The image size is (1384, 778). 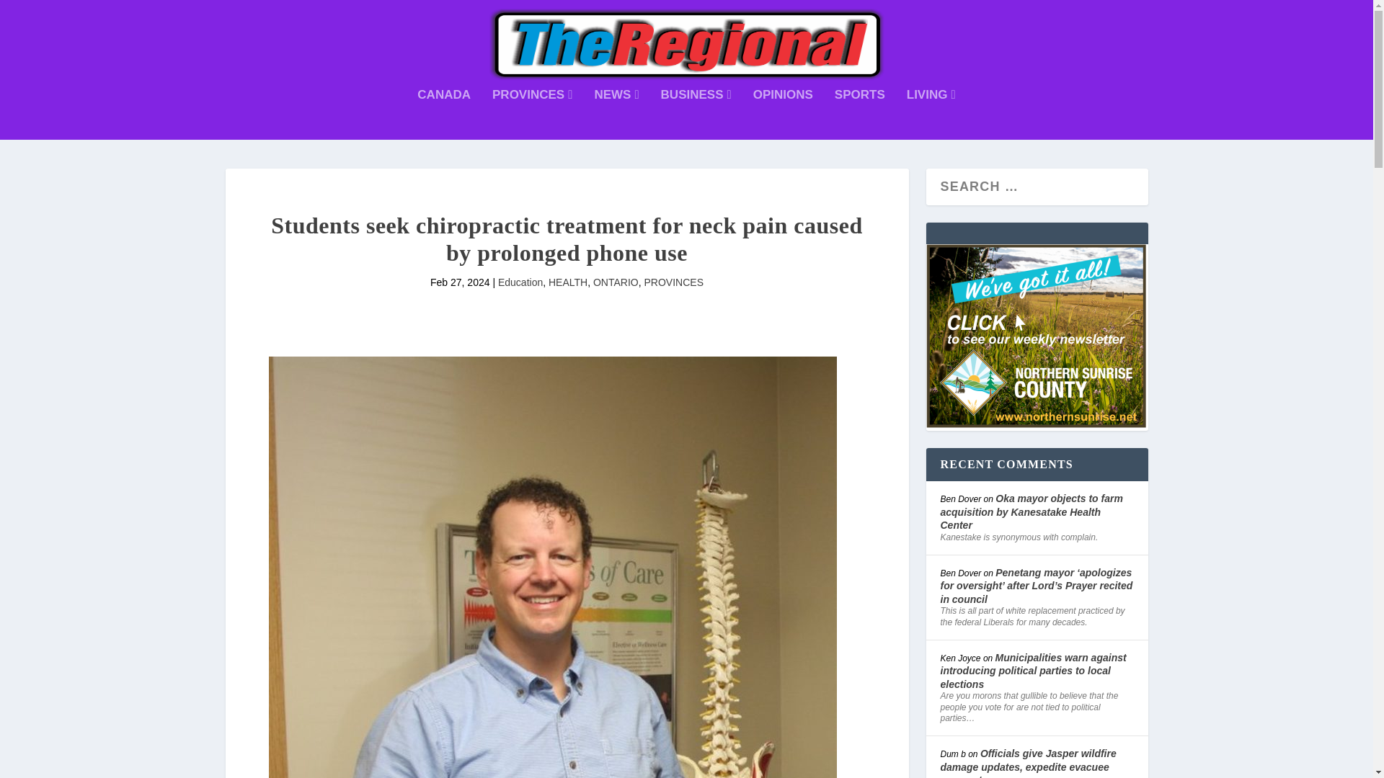 What do you see at coordinates (931, 115) in the screenshot?
I see `LIVING` at bounding box center [931, 115].